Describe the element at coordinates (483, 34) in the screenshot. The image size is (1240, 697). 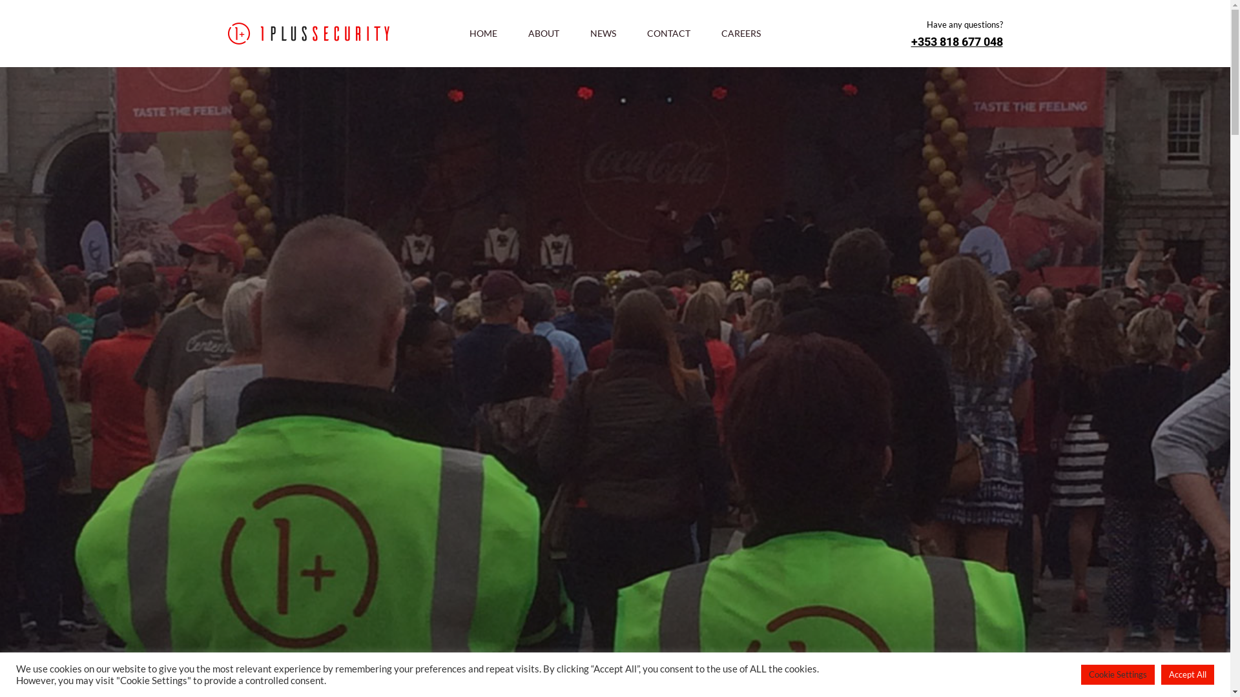
I see `HOME` at that location.